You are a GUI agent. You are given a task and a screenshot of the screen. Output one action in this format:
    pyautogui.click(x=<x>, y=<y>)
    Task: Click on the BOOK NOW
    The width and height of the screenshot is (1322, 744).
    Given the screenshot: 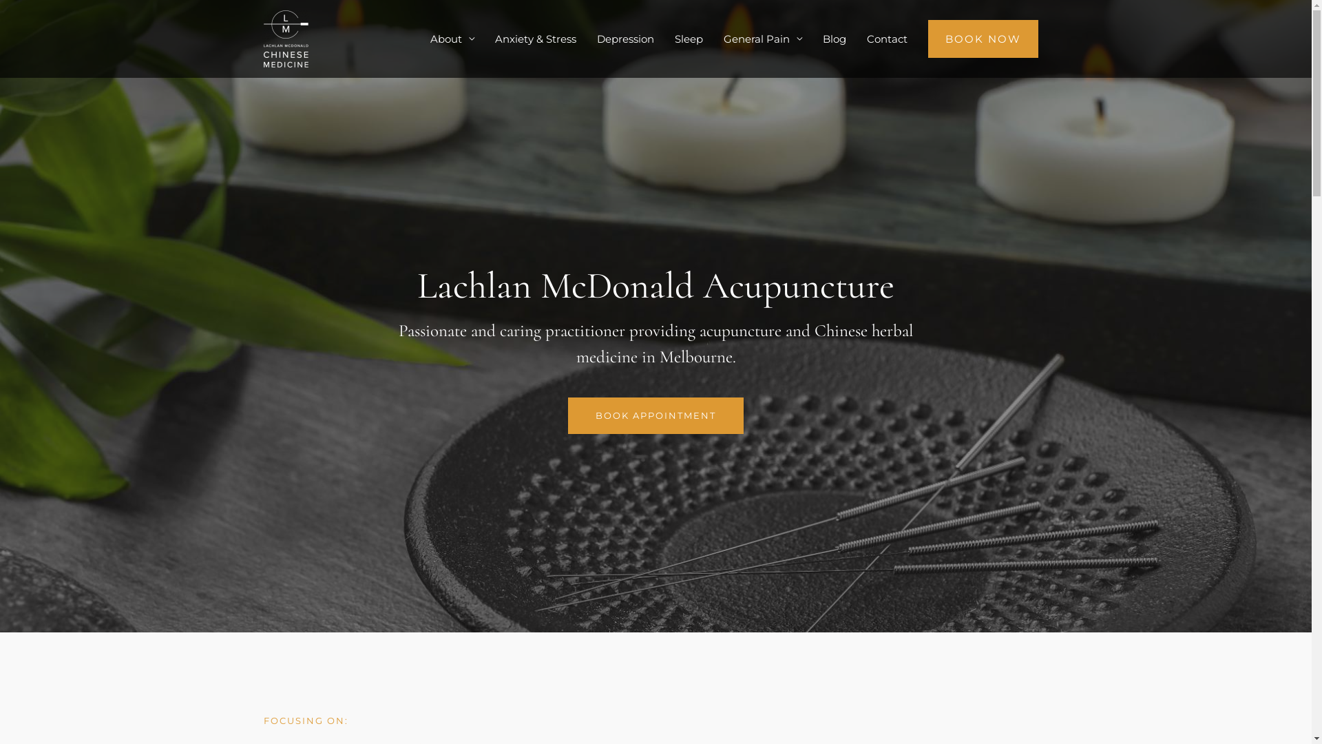 What is the action you would take?
    pyautogui.click(x=983, y=39)
    